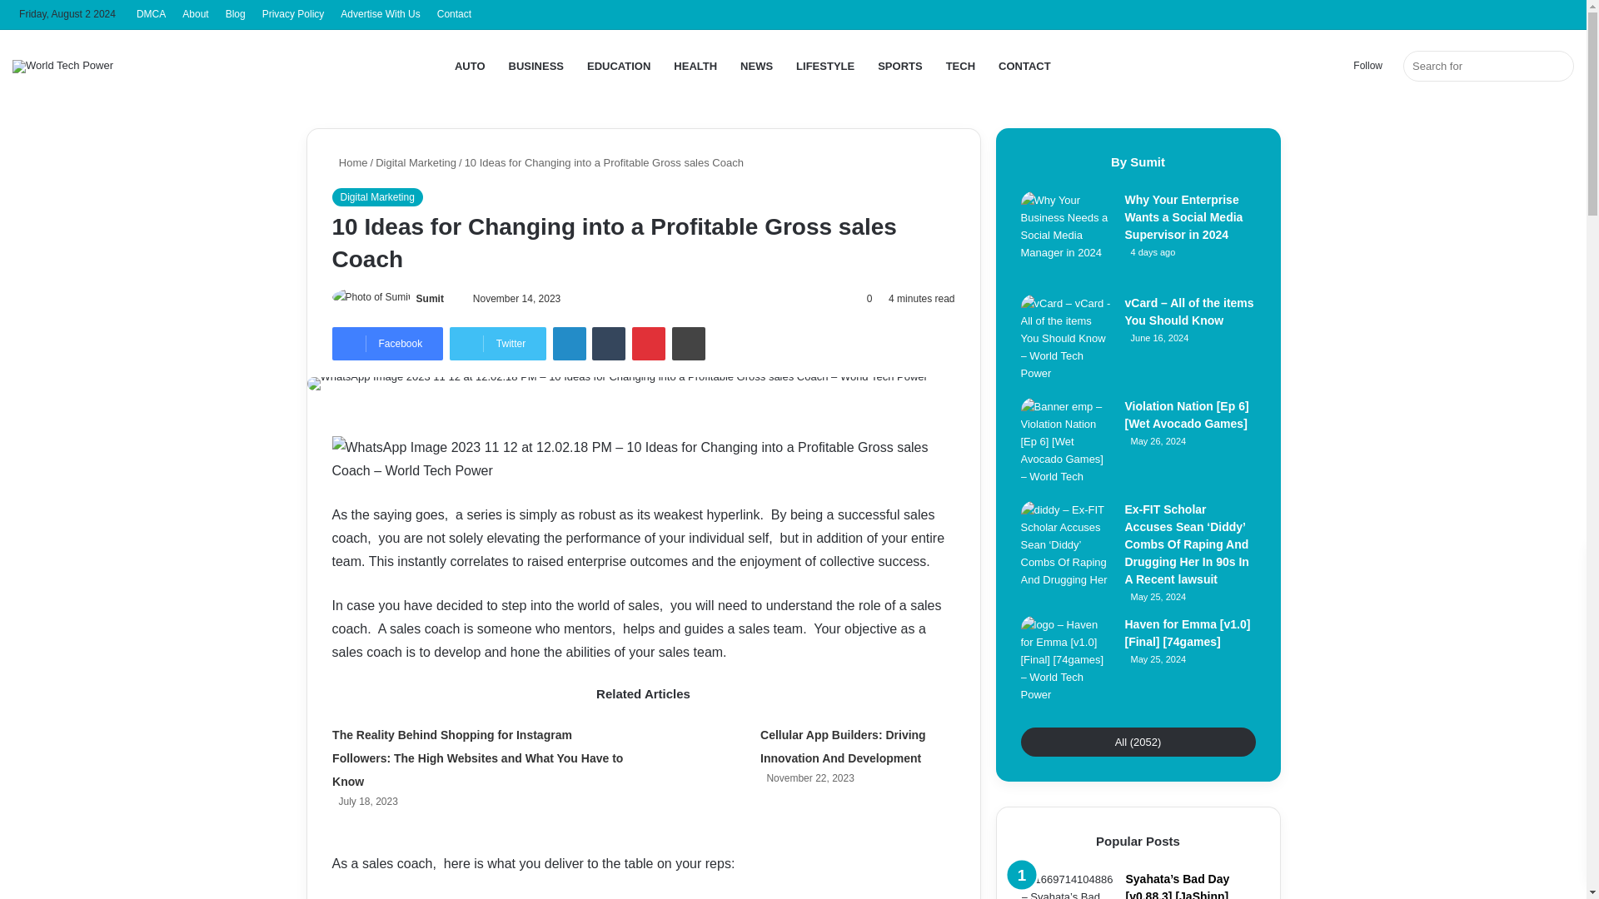 Image resolution: width=1599 pixels, height=899 pixels. Describe the element at coordinates (498, 344) in the screenshot. I see `Twitter` at that location.